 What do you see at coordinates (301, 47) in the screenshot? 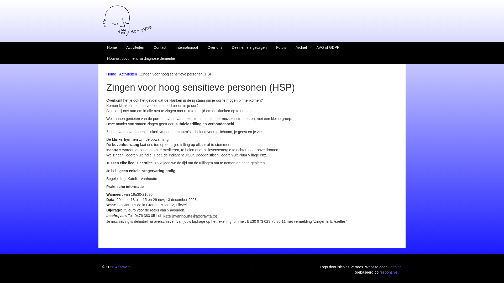
I see `Archief` at bounding box center [301, 47].